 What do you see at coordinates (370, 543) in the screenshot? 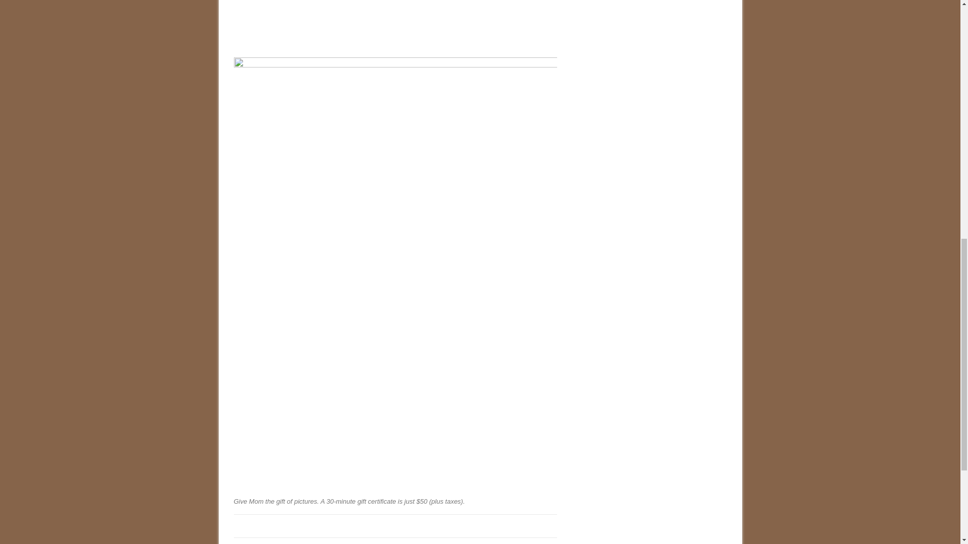
I see `Come see us` at bounding box center [370, 543].